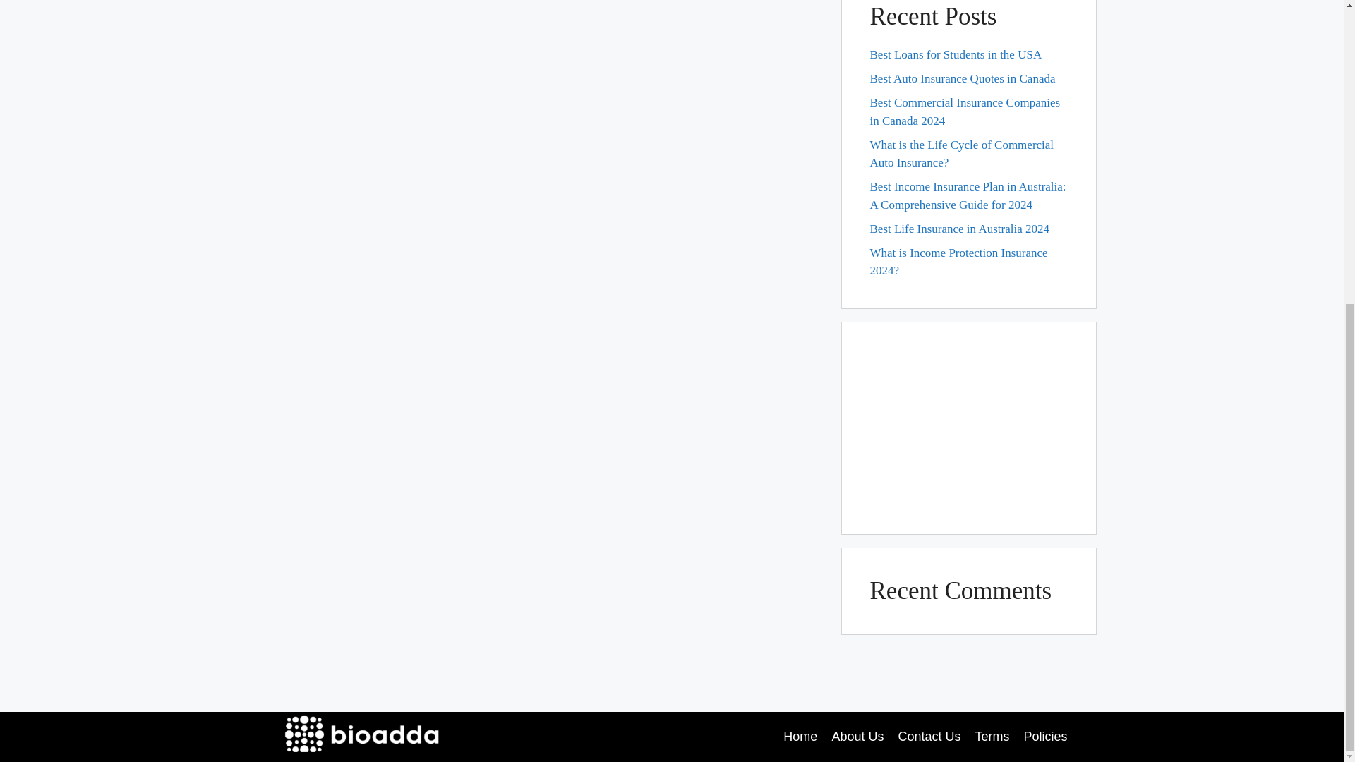 This screenshot has width=1355, height=762. I want to click on Best Auto Insurance Quotes in Canada, so click(963, 78).